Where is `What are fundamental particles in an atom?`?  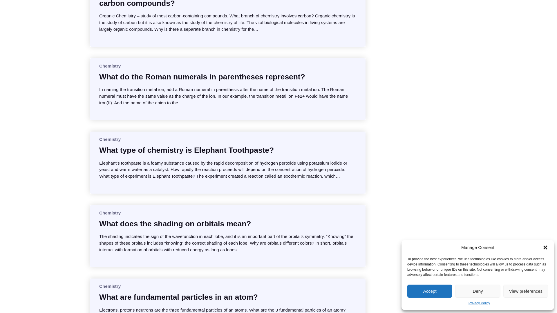 What are fundamental particles in an atom? is located at coordinates (178, 297).